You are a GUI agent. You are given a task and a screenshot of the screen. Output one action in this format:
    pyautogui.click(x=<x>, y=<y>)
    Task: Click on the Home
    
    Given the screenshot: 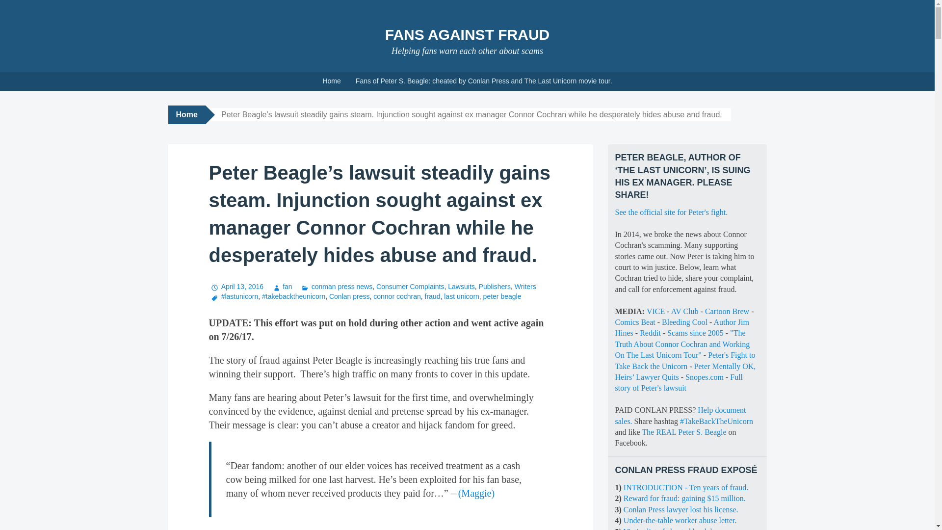 What is the action you would take?
    pyautogui.click(x=331, y=81)
    